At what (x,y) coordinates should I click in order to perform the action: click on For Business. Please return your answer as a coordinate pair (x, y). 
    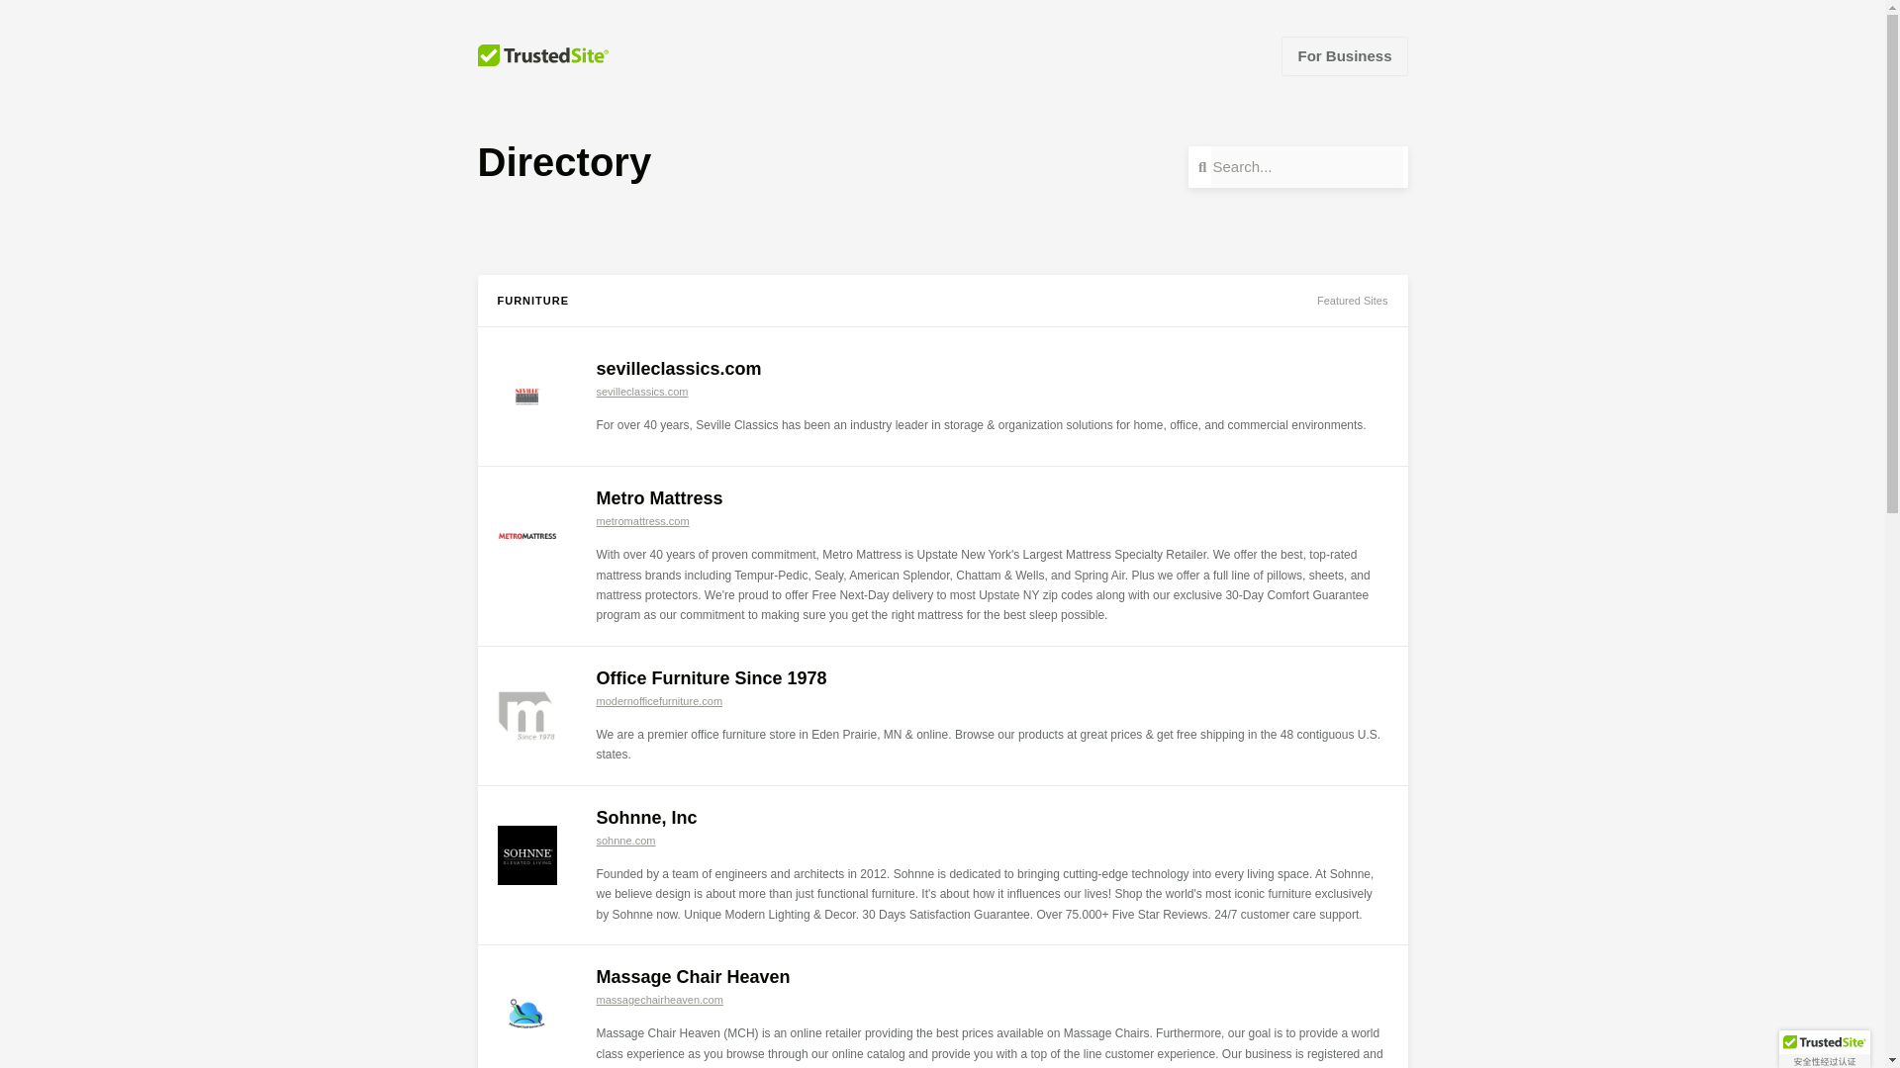
    Looking at the image, I should click on (1344, 55).